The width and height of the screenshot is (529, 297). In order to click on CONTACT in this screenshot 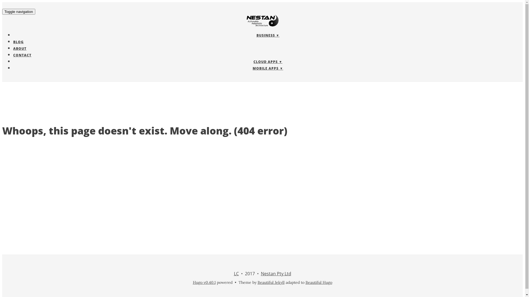, I will do `click(22, 55)`.